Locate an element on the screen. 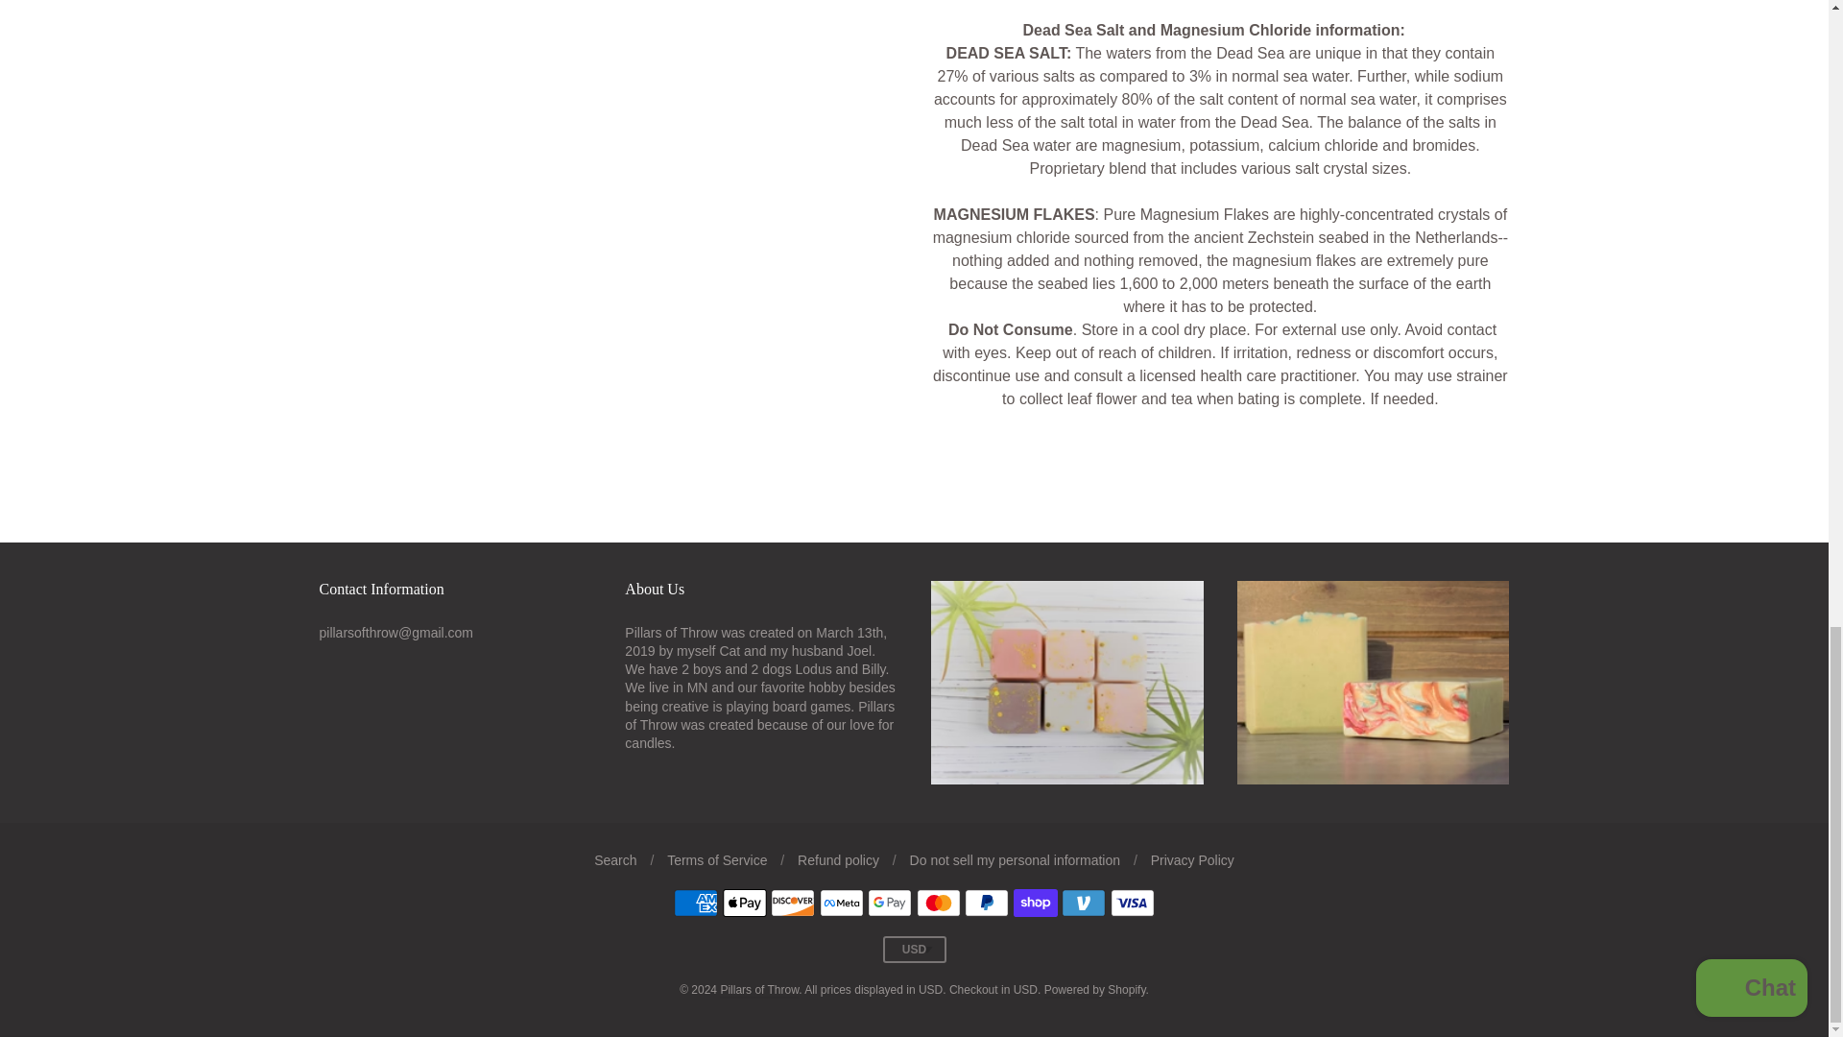 This screenshot has width=1843, height=1037. Venmo is located at coordinates (1083, 903).